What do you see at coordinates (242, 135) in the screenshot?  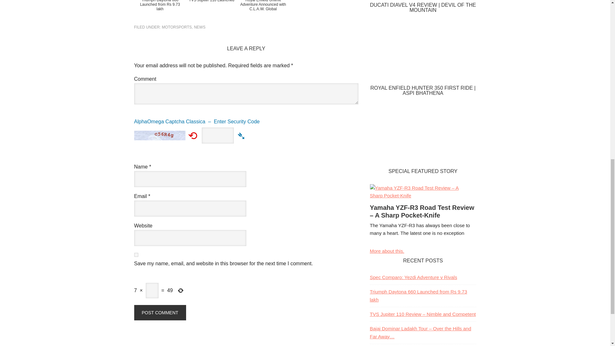 I see ` Checkout the AlphaOmega Captcha Plugin at WordPress.org ` at bounding box center [242, 135].